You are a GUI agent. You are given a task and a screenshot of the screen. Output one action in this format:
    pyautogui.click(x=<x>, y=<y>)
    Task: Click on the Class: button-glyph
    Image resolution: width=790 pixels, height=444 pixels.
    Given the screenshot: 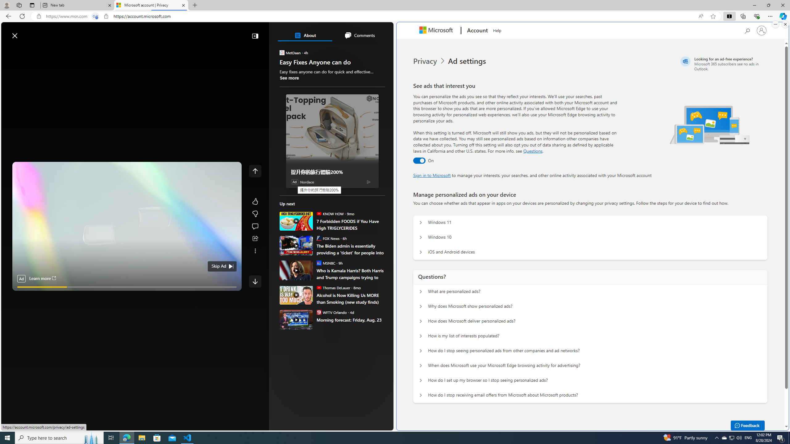 What is the action you would take?
    pyautogui.click(x=9, y=50)
    